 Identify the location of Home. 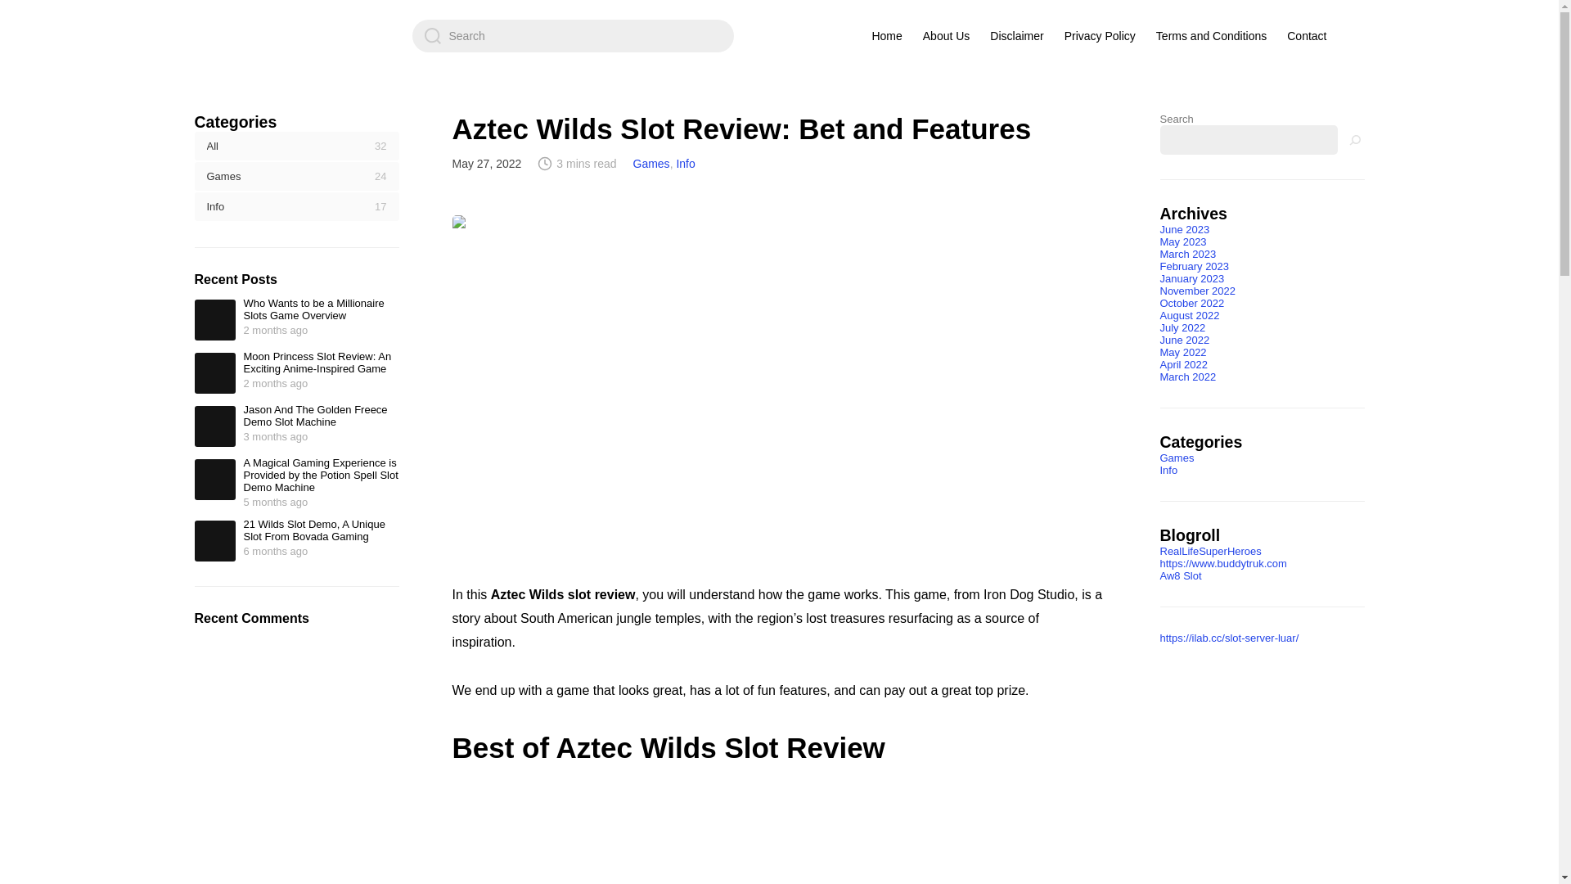
(885, 36).